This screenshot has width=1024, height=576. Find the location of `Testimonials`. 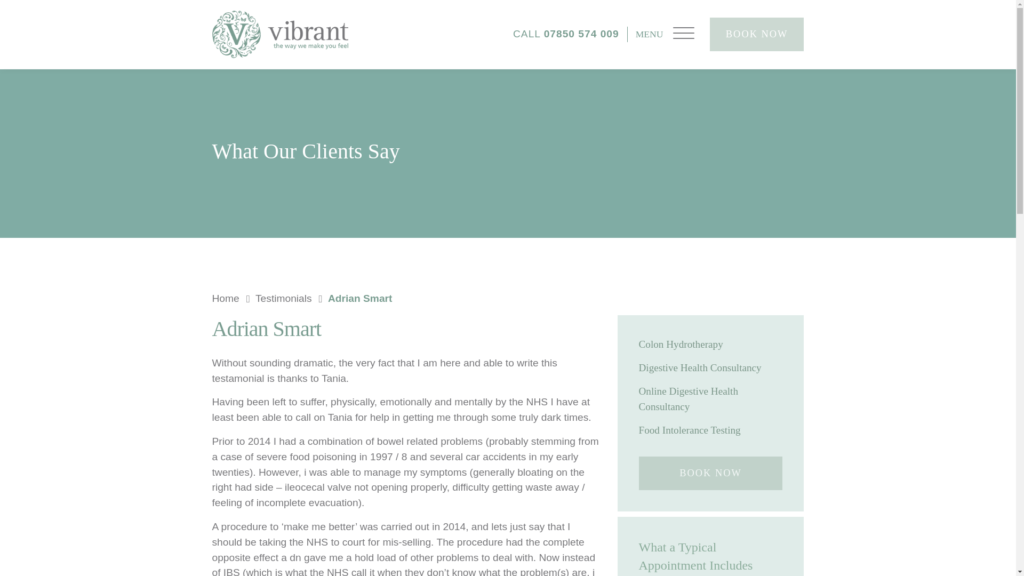

Testimonials is located at coordinates (290, 299).